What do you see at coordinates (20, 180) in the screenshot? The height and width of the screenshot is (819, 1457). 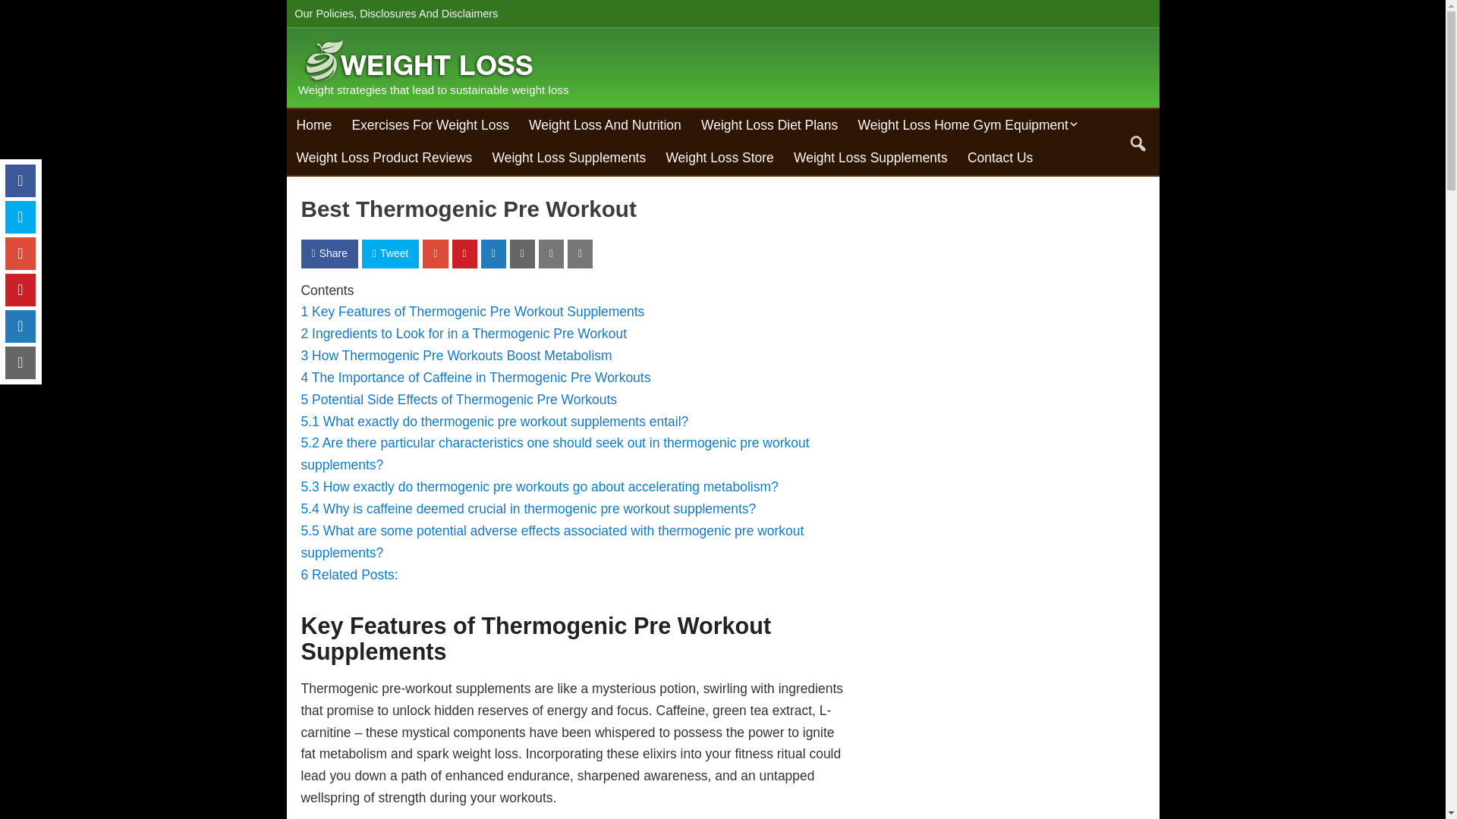 I see `Share On Facebook` at bounding box center [20, 180].